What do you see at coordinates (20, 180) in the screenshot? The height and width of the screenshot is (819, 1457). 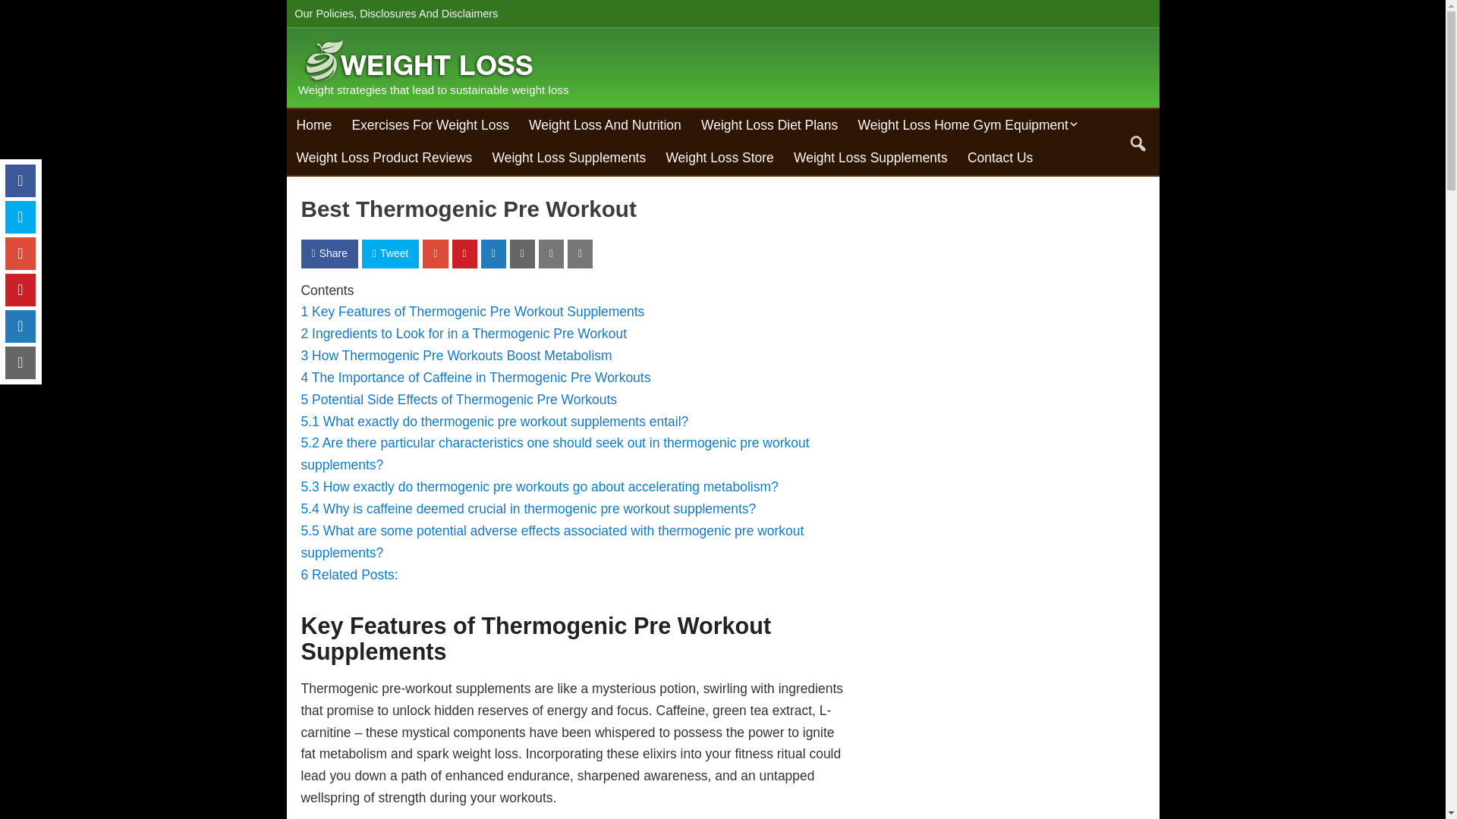 I see `Share On Facebook` at bounding box center [20, 180].